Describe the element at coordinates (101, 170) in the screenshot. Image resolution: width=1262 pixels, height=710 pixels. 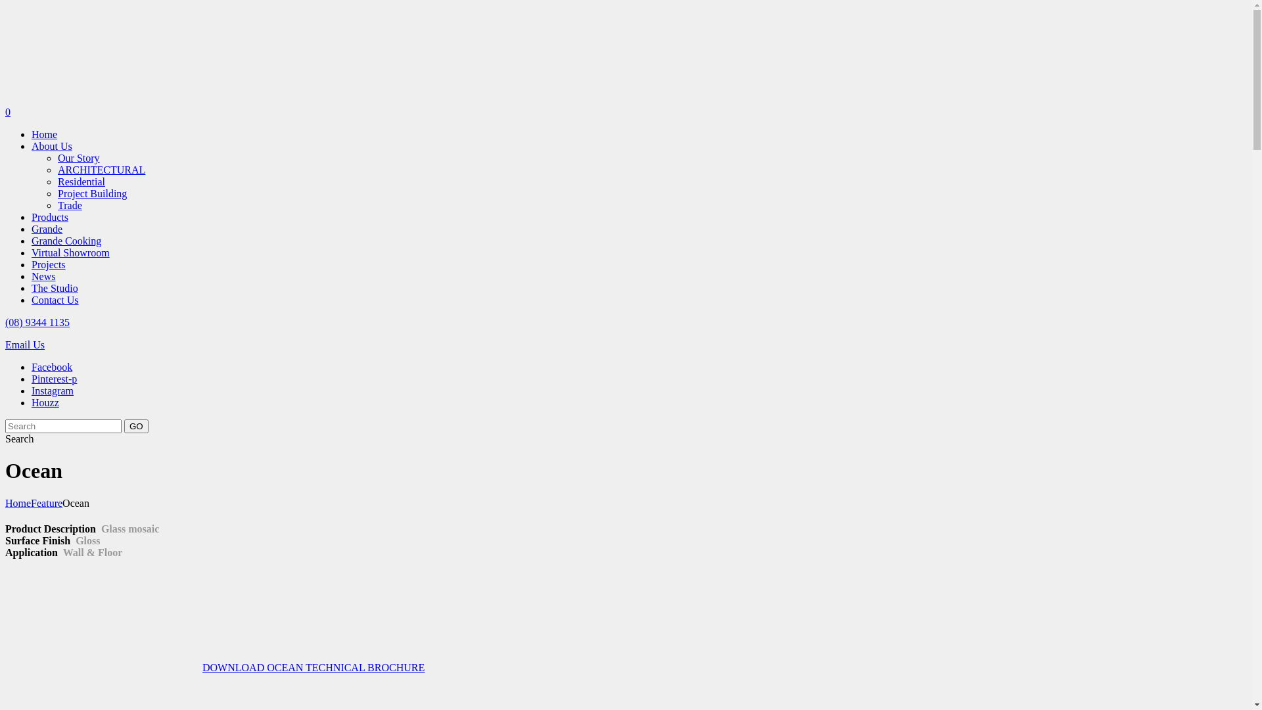
I see `ARCHITECTURAL` at that location.